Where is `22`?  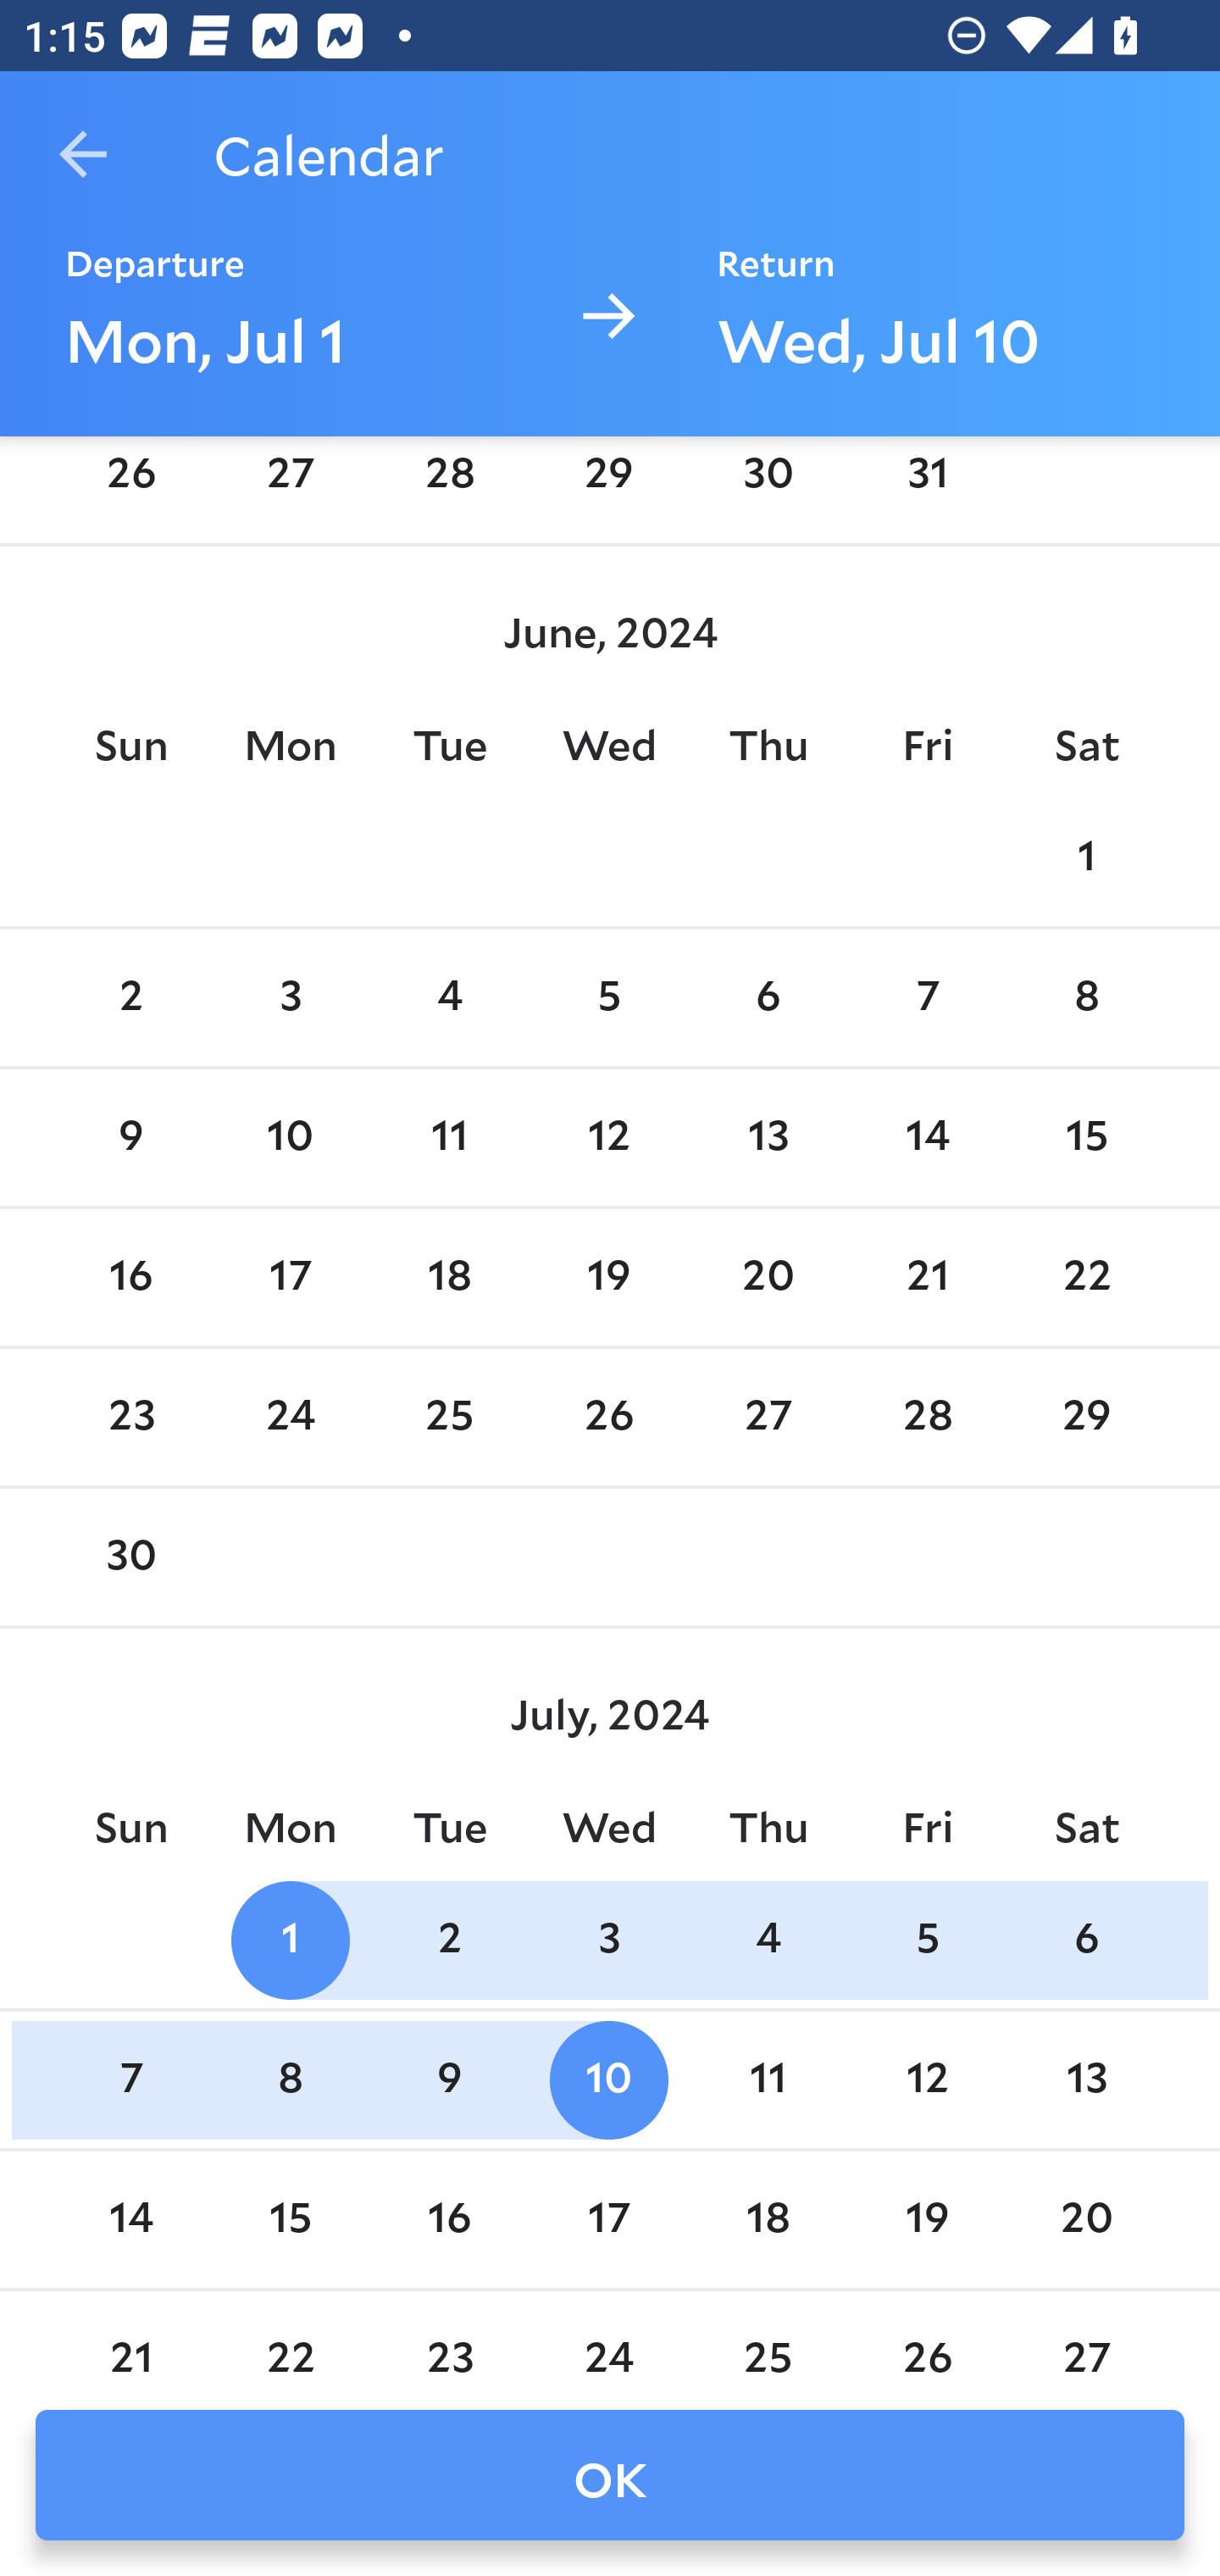 22 is located at coordinates (1086, 1277).